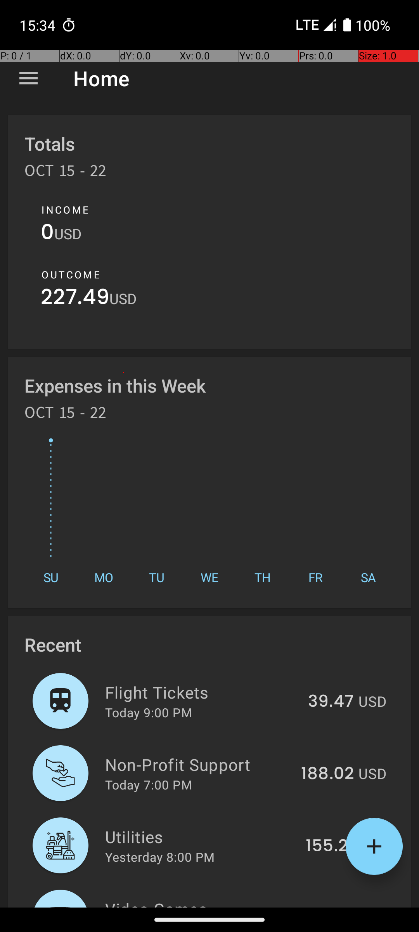  What do you see at coordinates (330, 846) in the screenshot?
I see `155.21` at bounding box center [330, 846].